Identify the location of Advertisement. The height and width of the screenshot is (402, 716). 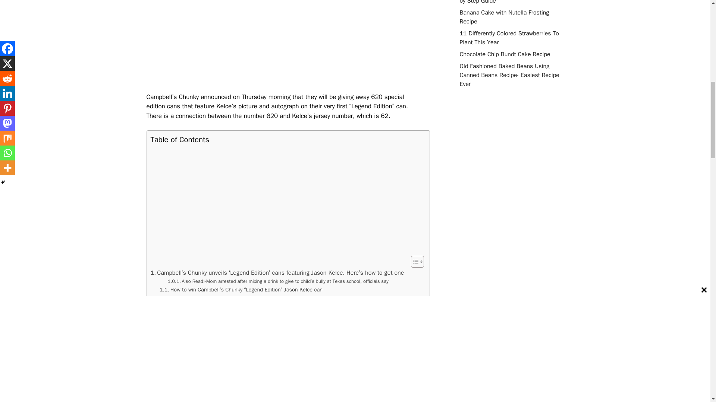
(288, 45).